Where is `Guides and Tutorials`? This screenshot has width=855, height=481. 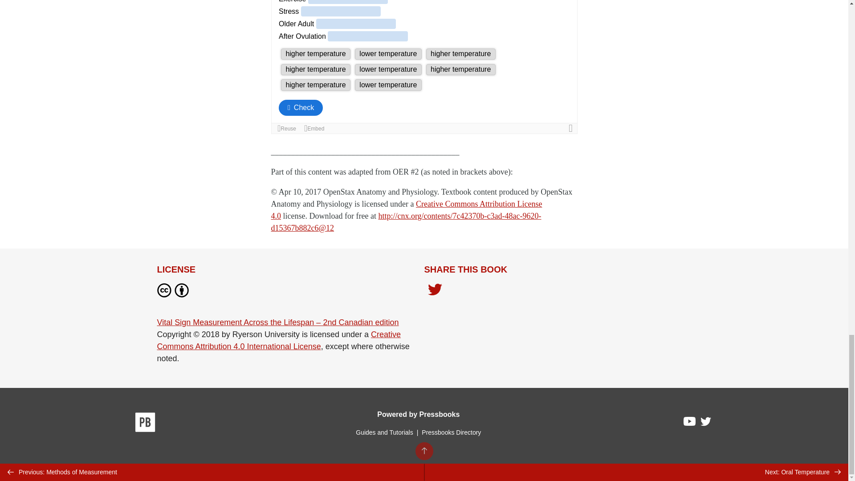
Guides and Tutorials is located at coordinates (384, 432).